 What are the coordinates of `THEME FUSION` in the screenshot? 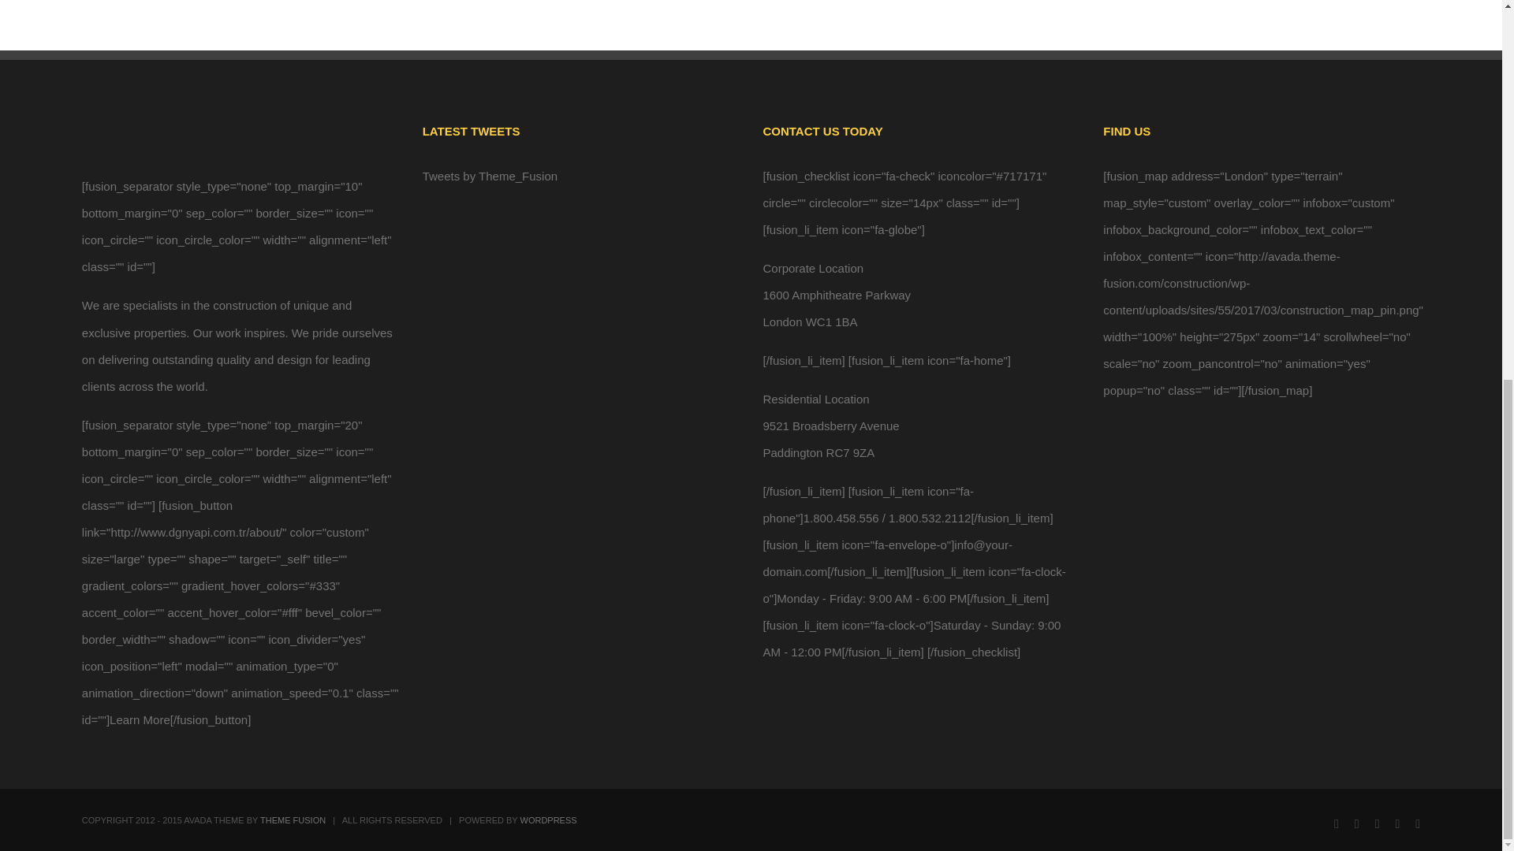 It's located at (293, 819).